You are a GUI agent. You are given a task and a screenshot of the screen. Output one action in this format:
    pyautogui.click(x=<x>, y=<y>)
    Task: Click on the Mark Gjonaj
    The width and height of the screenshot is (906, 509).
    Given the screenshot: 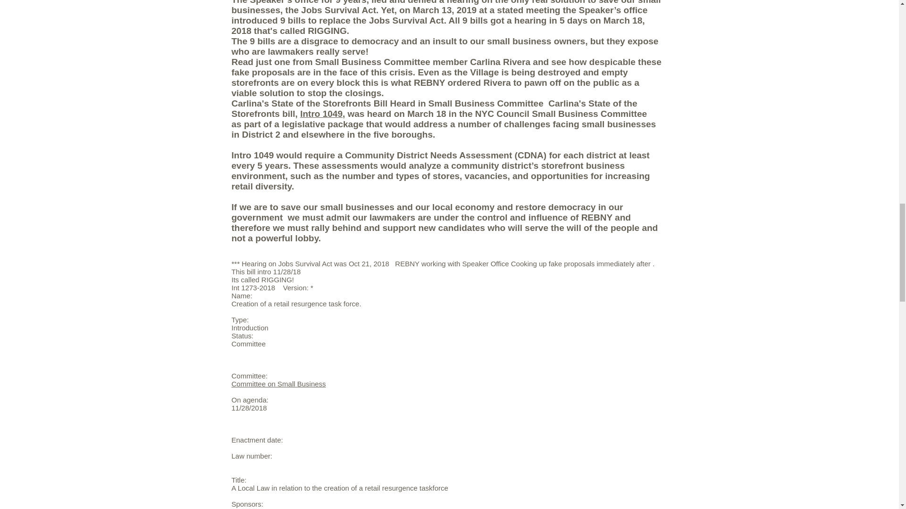 What is the action you would take?
    pyautogui.click(x=365, y=508)
    